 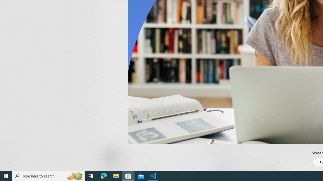 What do you see at coordinates (123, 156) in the screenshot?
I see `Age rating: TEEN. Click for more information.` at bounding box center [123, 156].